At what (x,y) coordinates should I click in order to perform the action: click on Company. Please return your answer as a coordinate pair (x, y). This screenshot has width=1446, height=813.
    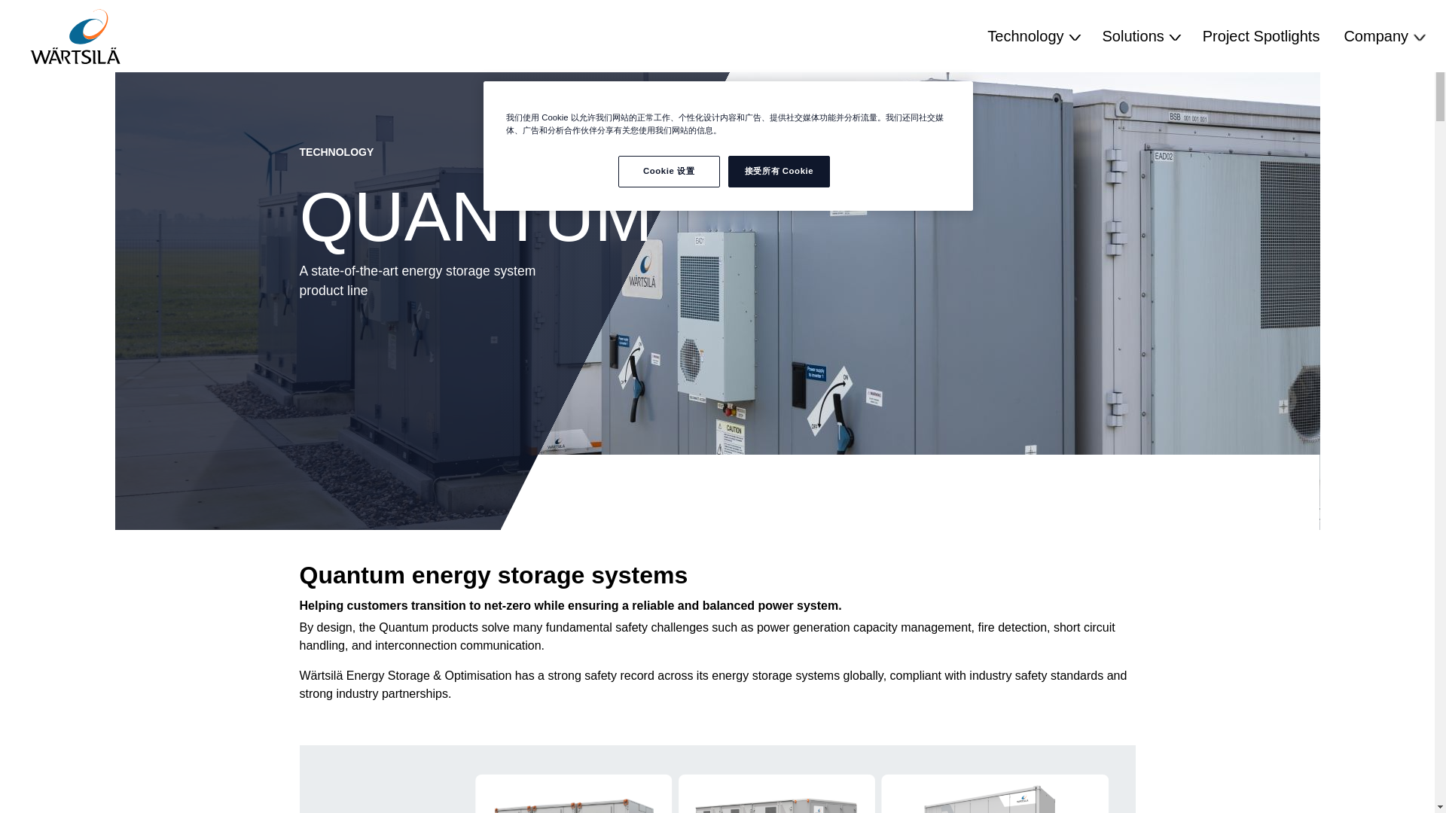
    Looking at the image, I should click on (1383, 36).